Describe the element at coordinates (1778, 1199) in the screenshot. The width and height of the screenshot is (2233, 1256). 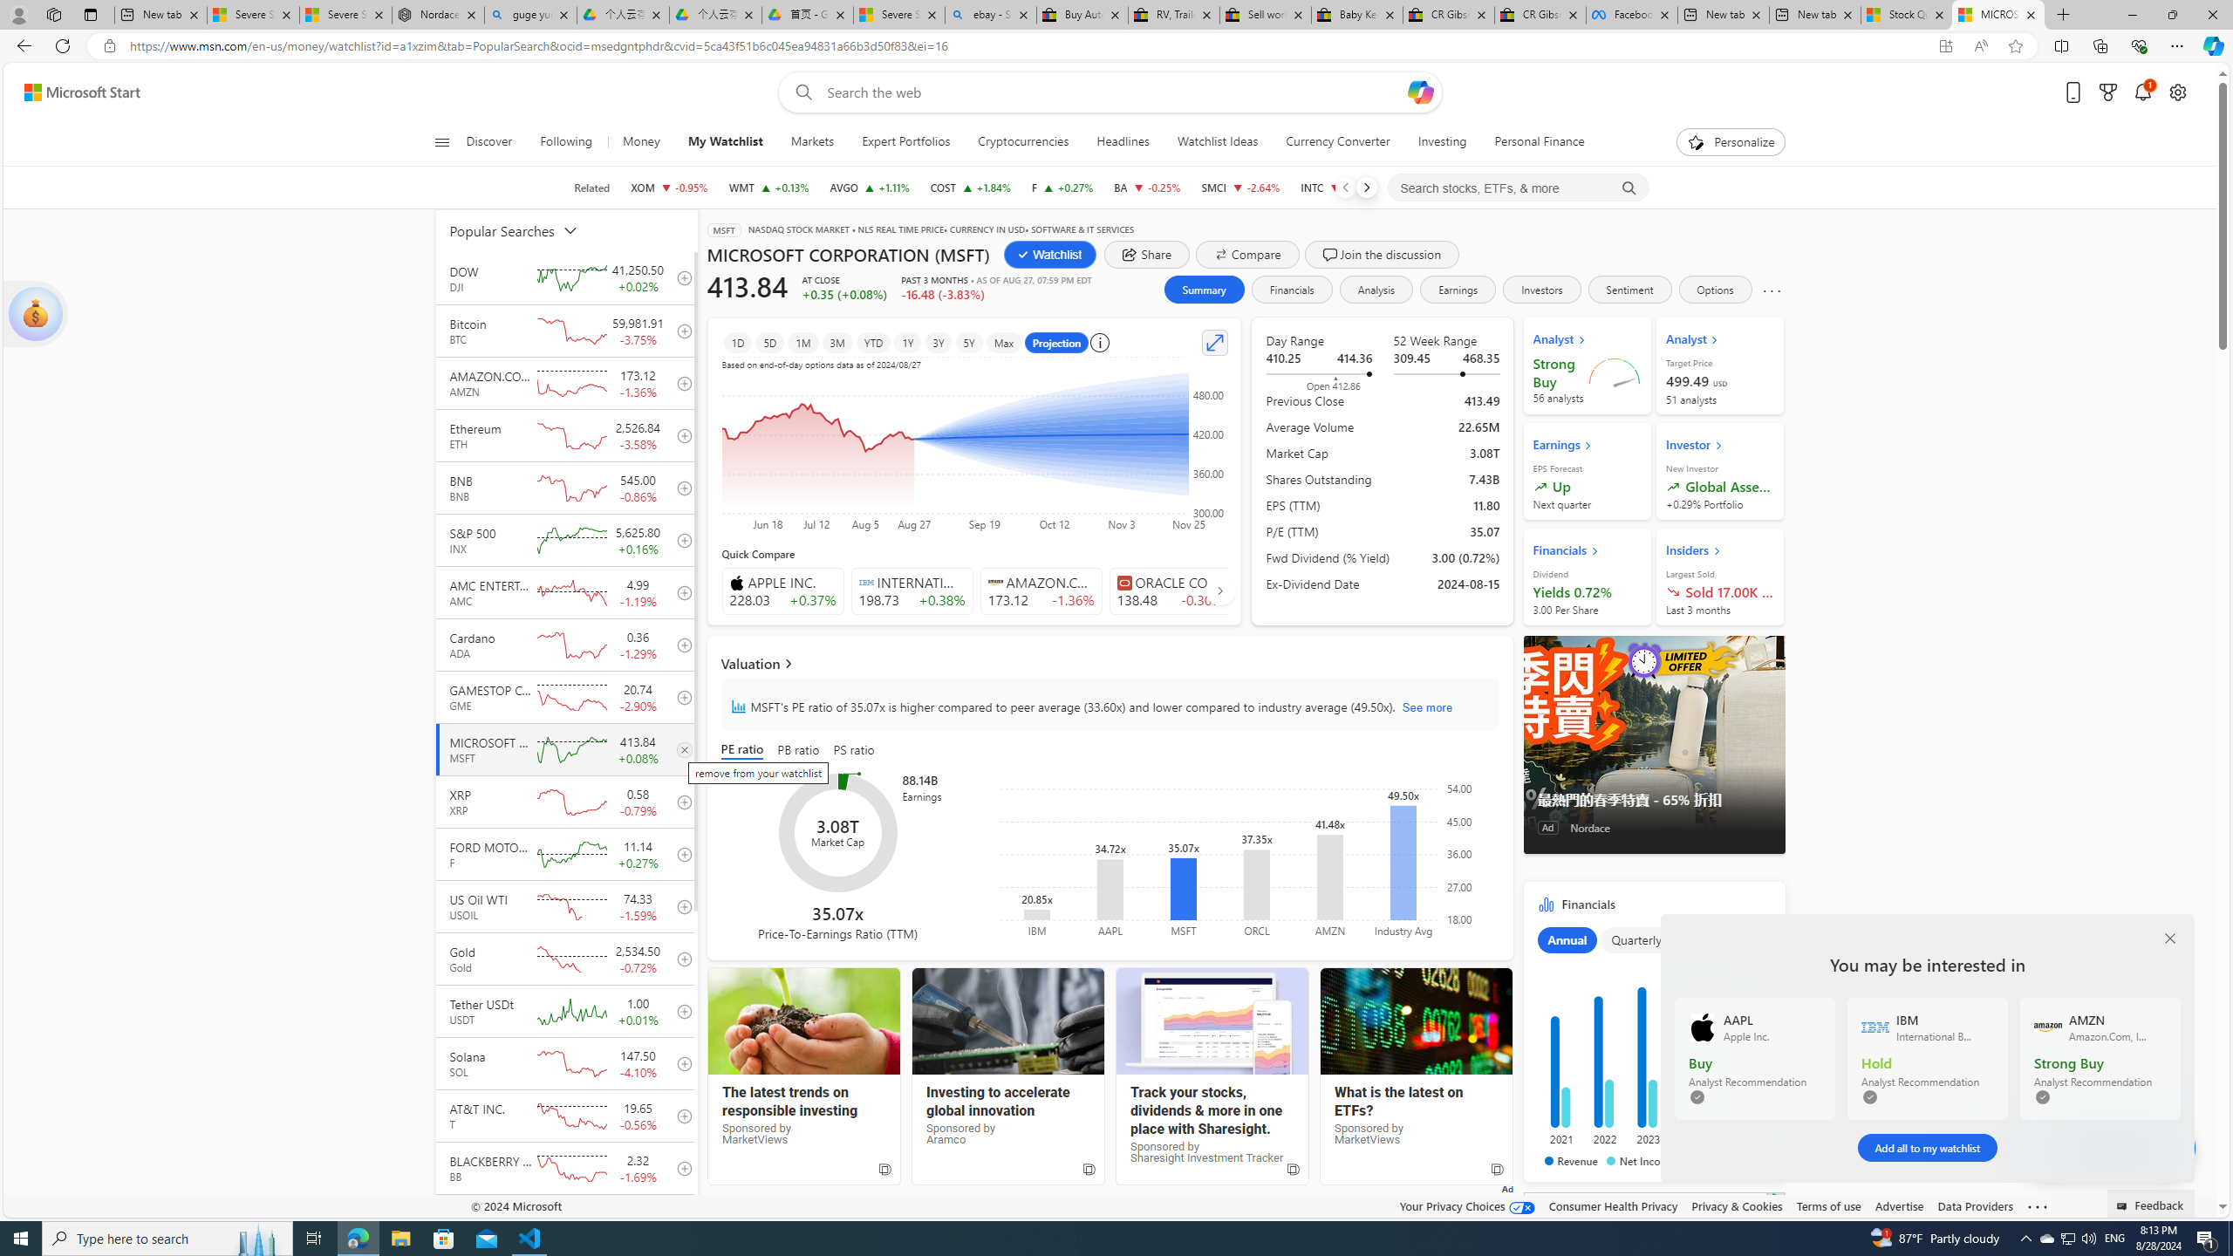
I see `Class: qc-adchoices-icon` at that location.